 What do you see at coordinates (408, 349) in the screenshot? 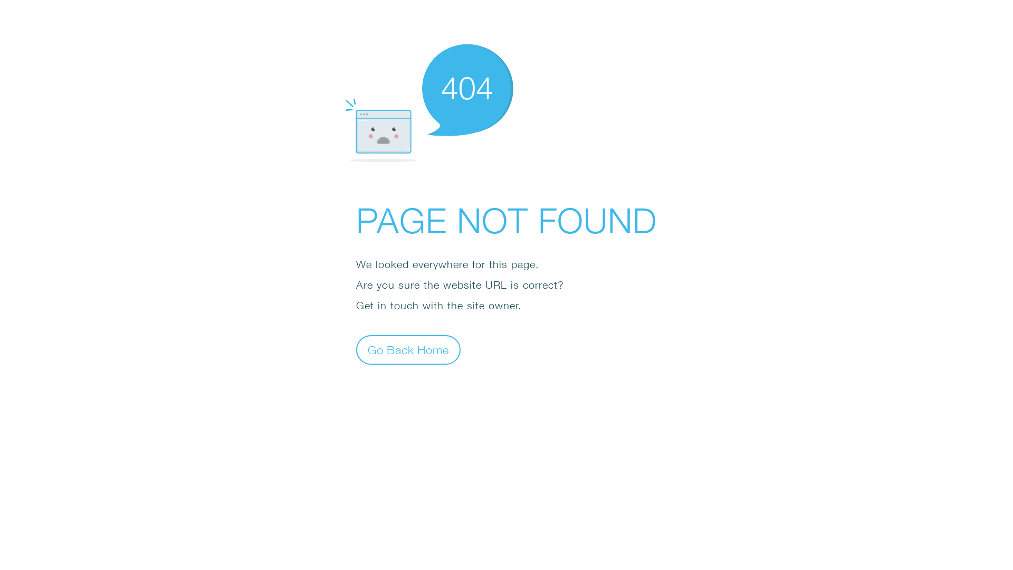
I see `Go Back Home` at bounding box center [408, 349].